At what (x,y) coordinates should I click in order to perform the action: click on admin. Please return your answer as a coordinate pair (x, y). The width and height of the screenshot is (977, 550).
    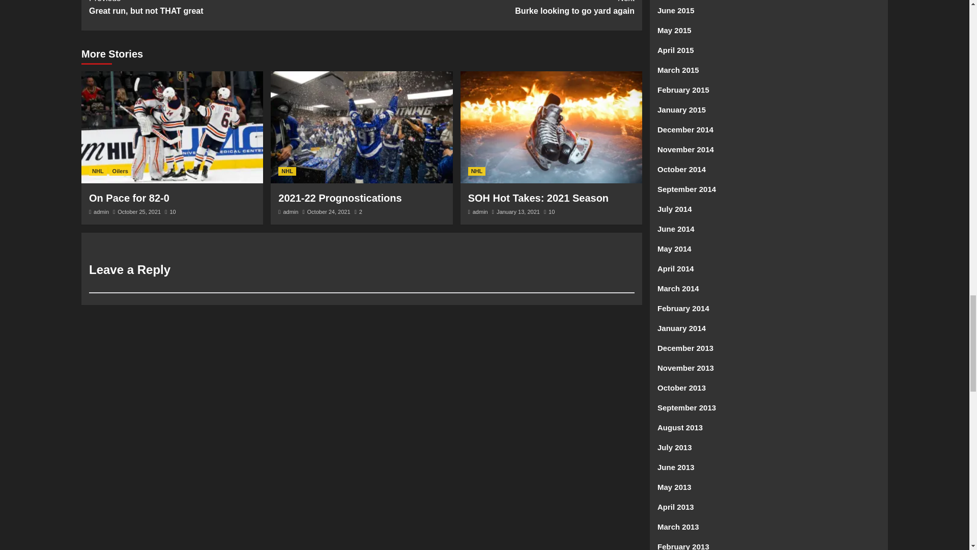
    Looking at the image, I should click on (518, 212).